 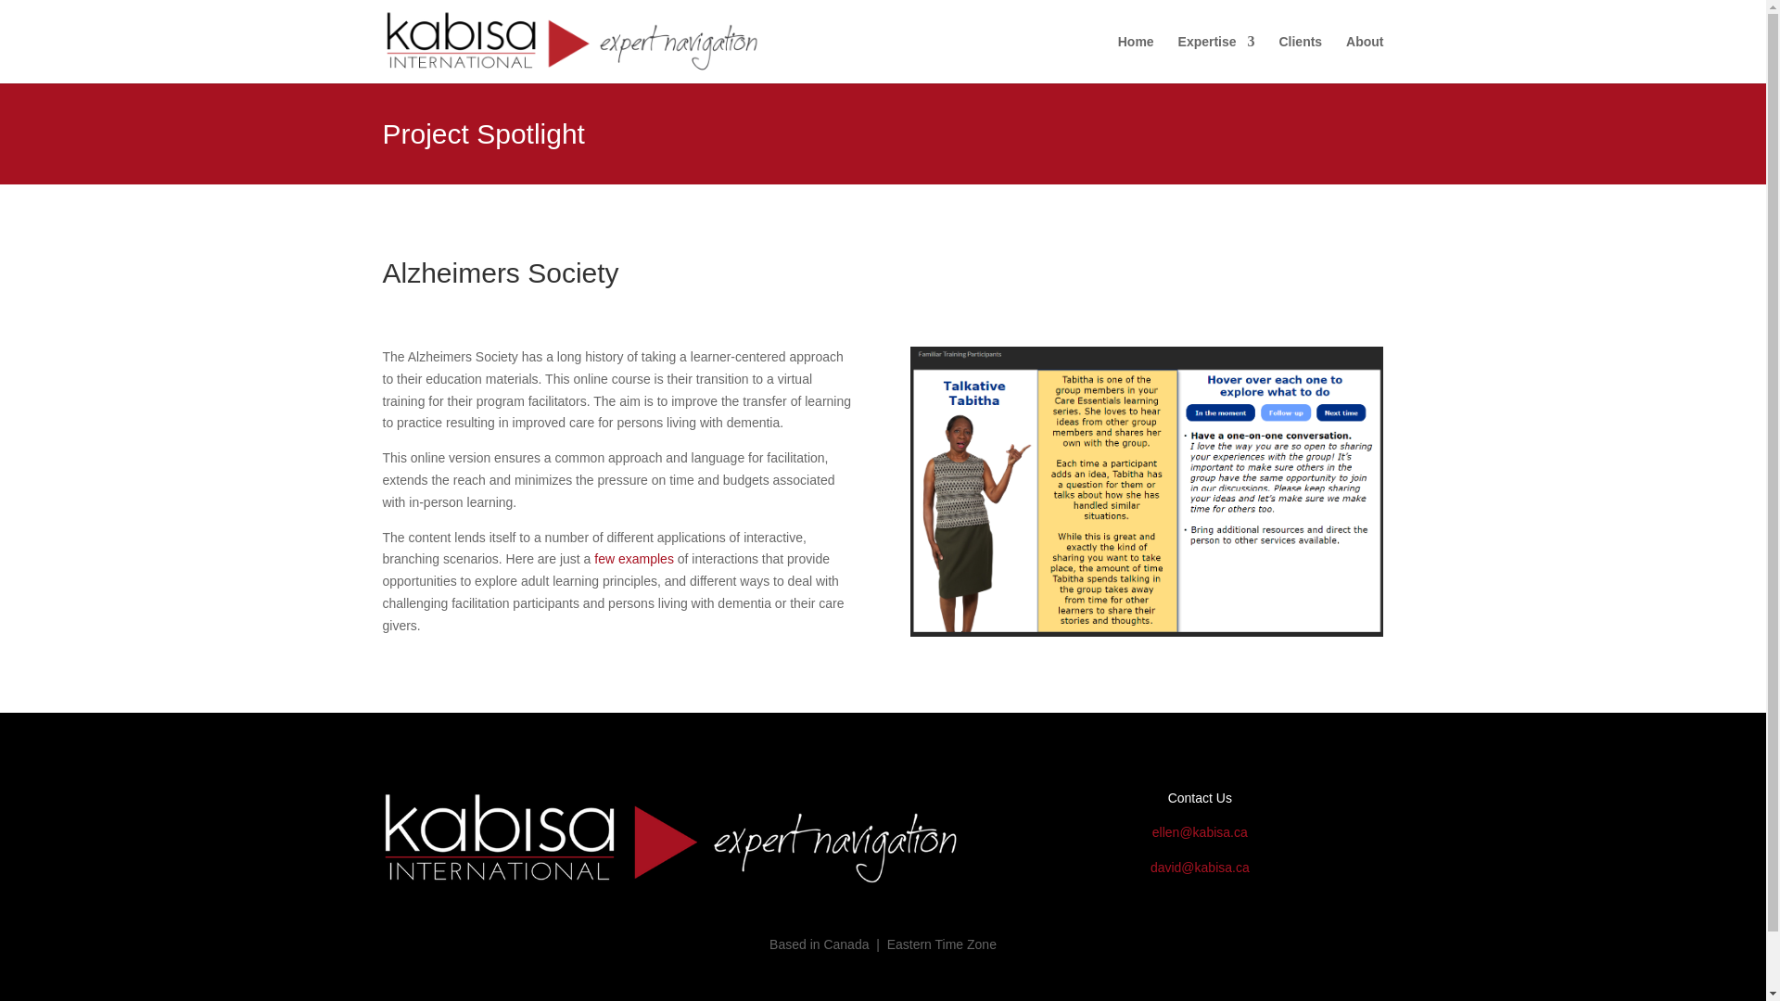 I want to click on few examples, so click(x=634, y=559).